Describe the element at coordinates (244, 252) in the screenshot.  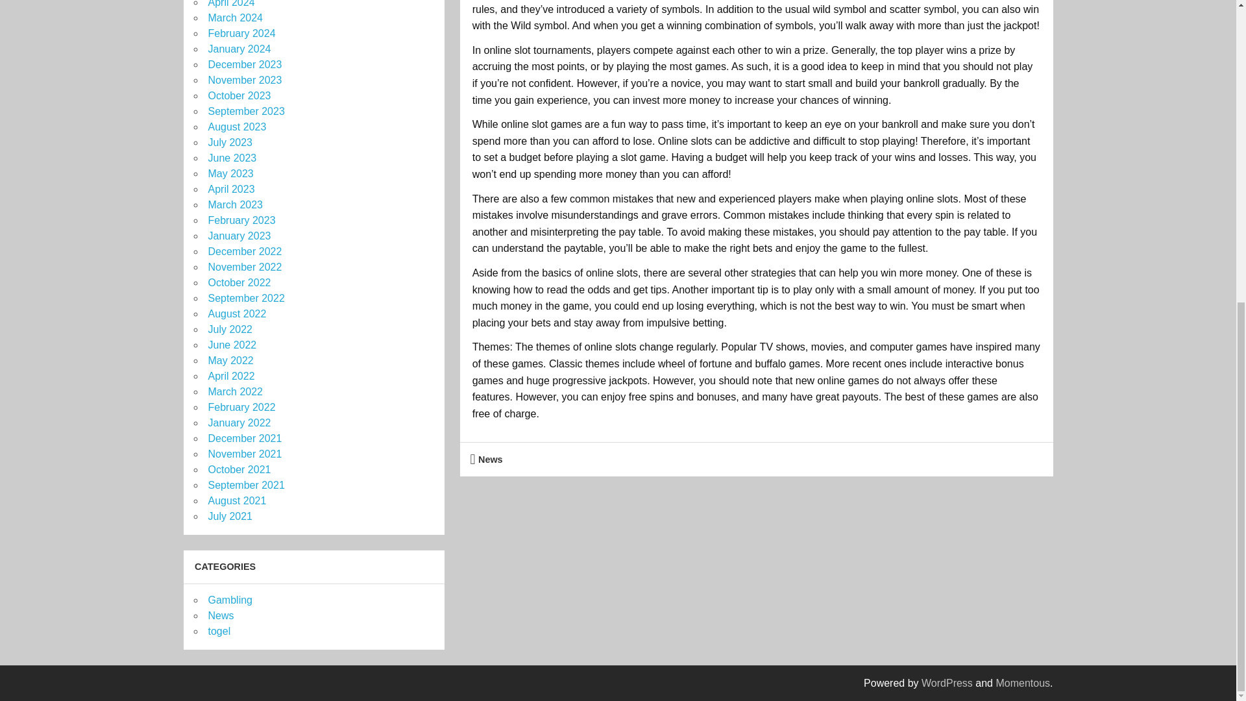
I see `December 2022` at that location.